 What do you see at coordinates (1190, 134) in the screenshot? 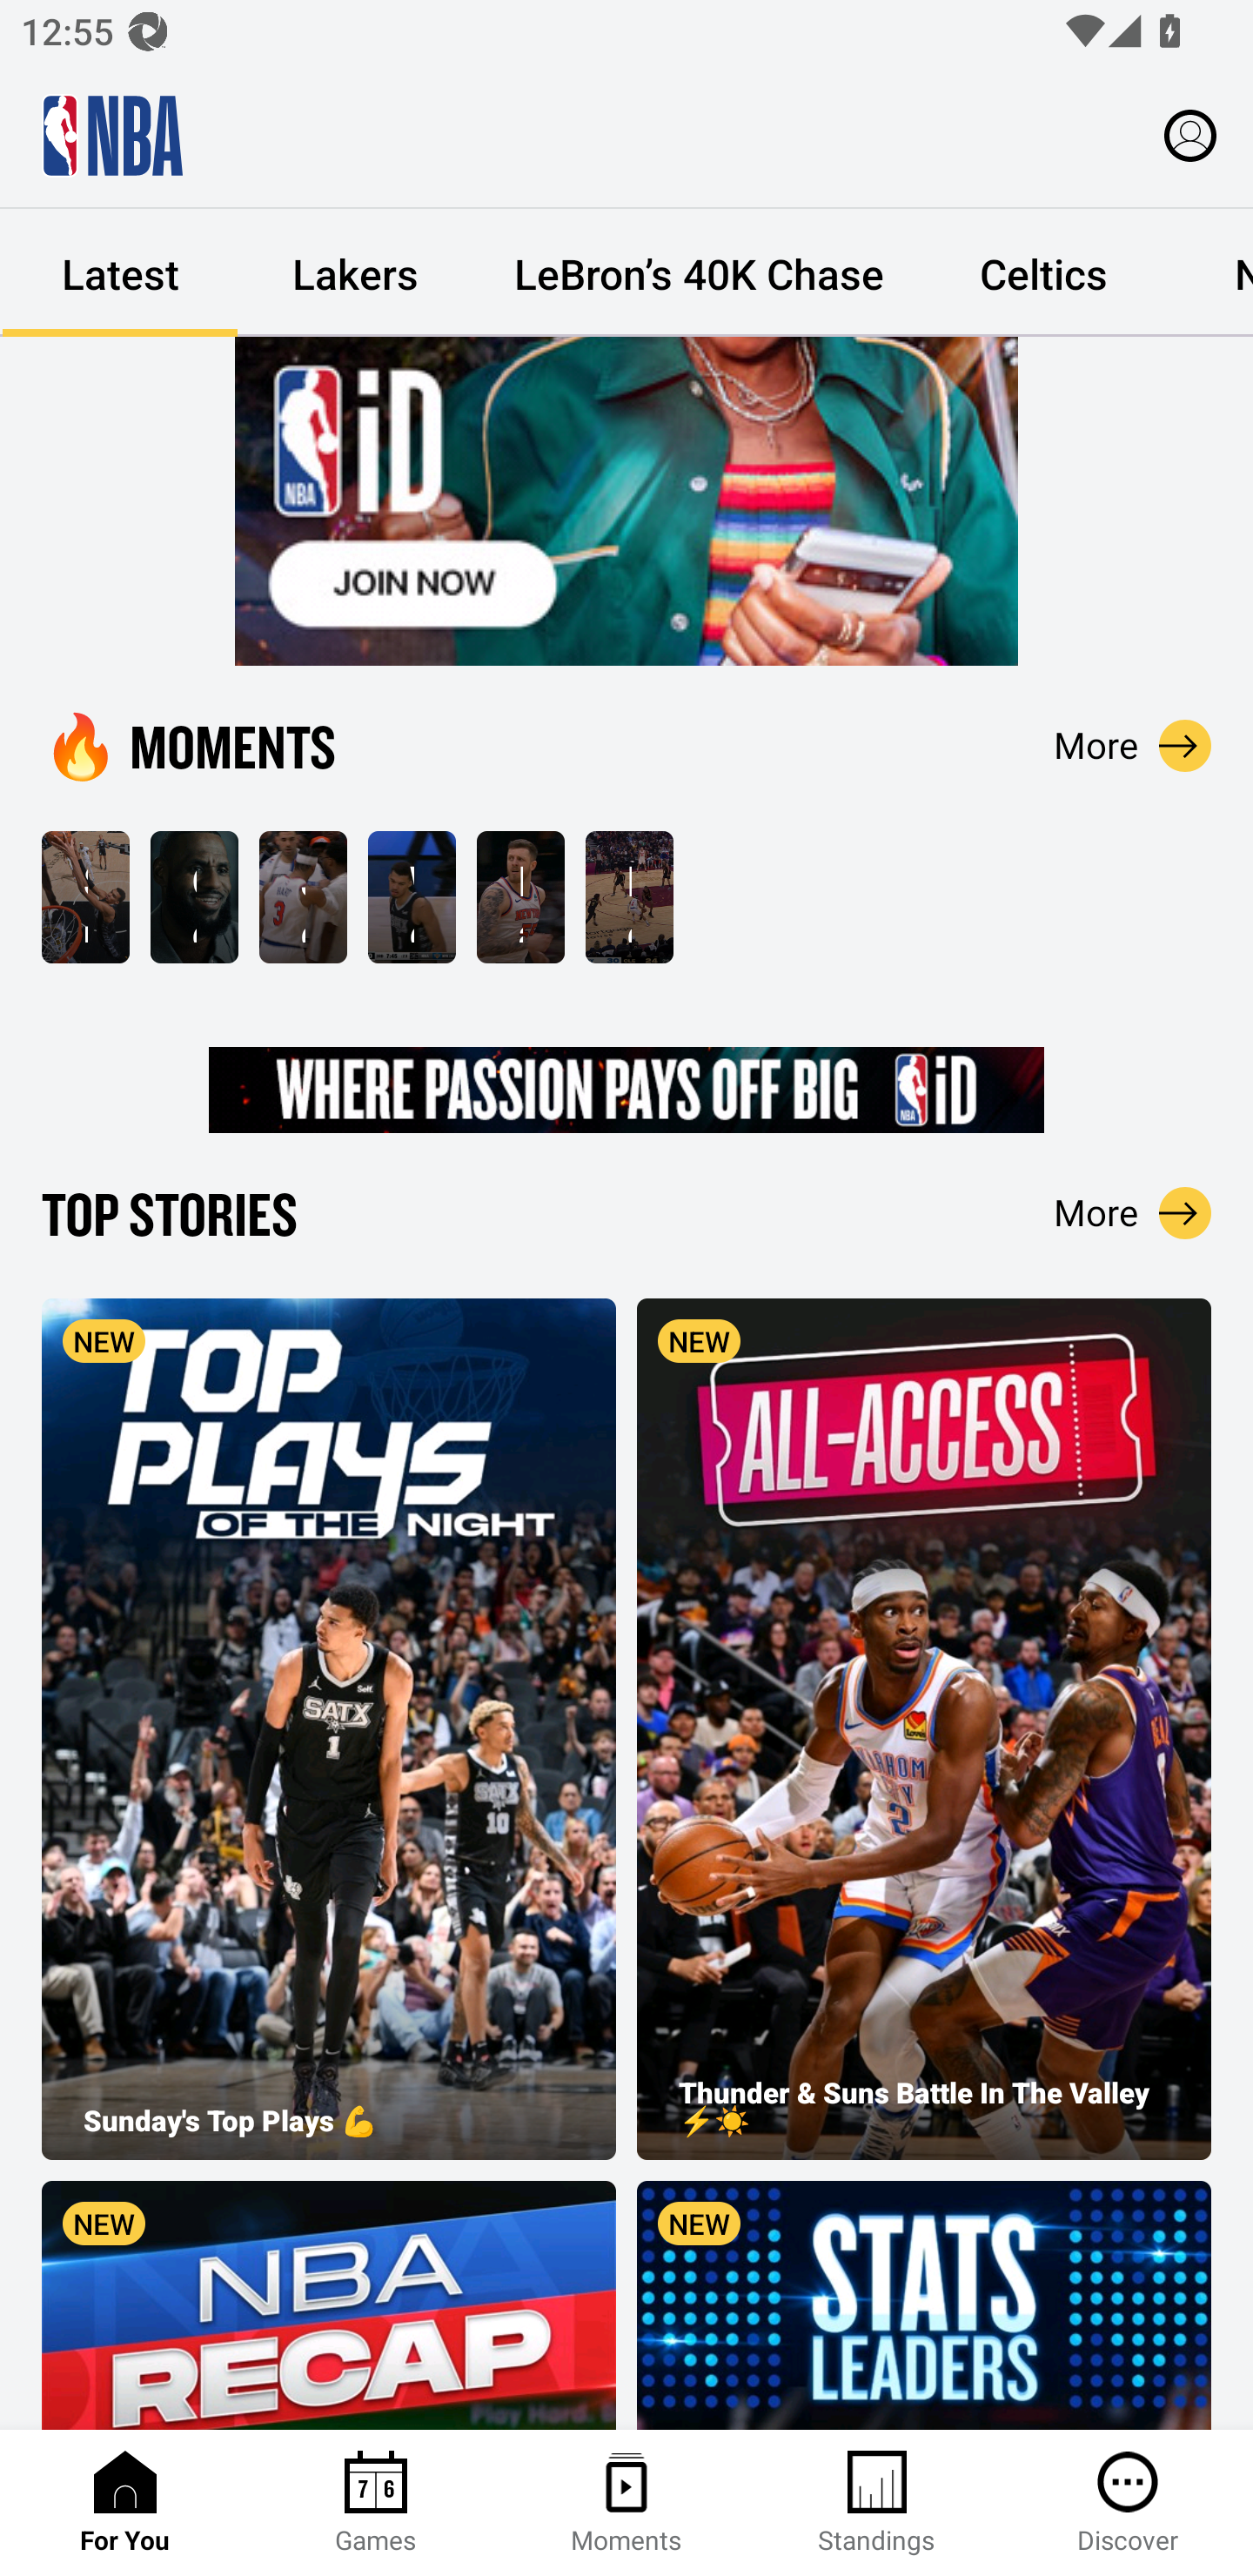
I see `Profile` at bounding box center [1190, 134].